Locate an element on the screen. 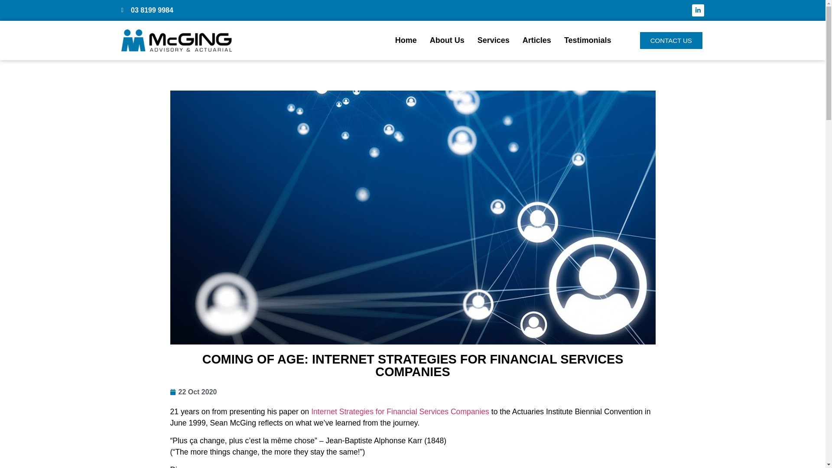 The image size is (832, 468). Testimonials is located at coordinates (588, 41).